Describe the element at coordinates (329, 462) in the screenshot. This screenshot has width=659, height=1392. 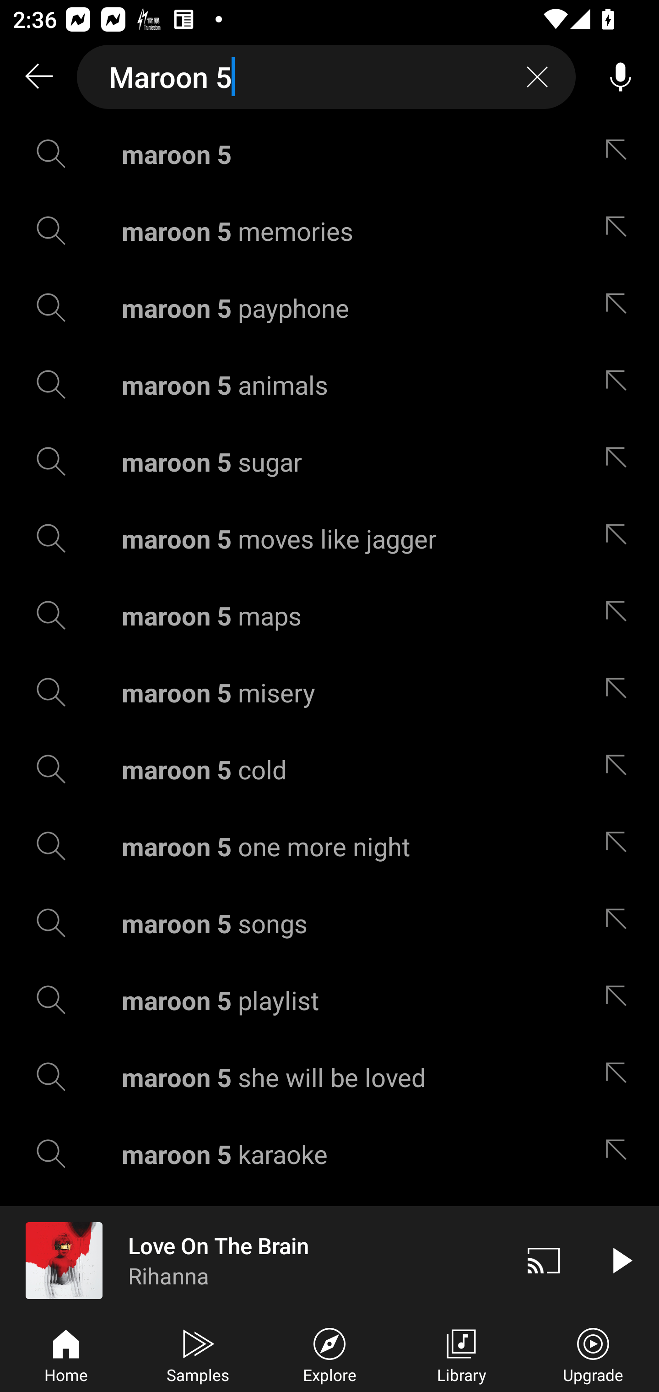
I see `maroon 5 sugar Edit suggestion maroon 5 sugar` at that location.